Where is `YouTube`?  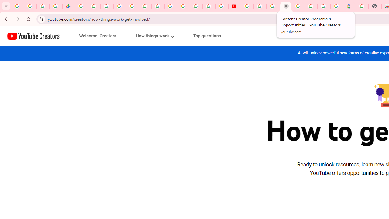 YouTube is located at coordinates (171, 6).